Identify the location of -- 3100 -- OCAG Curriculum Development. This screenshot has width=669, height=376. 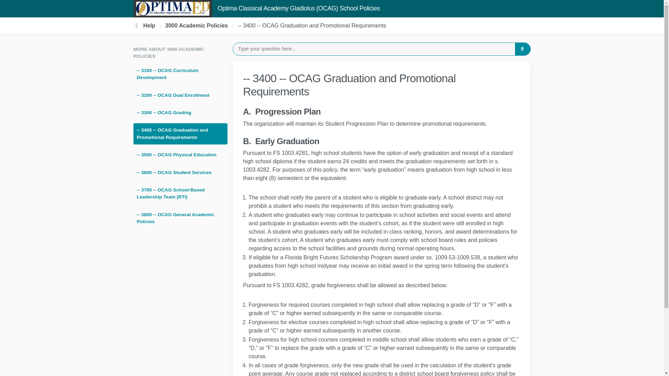
(180, 74).